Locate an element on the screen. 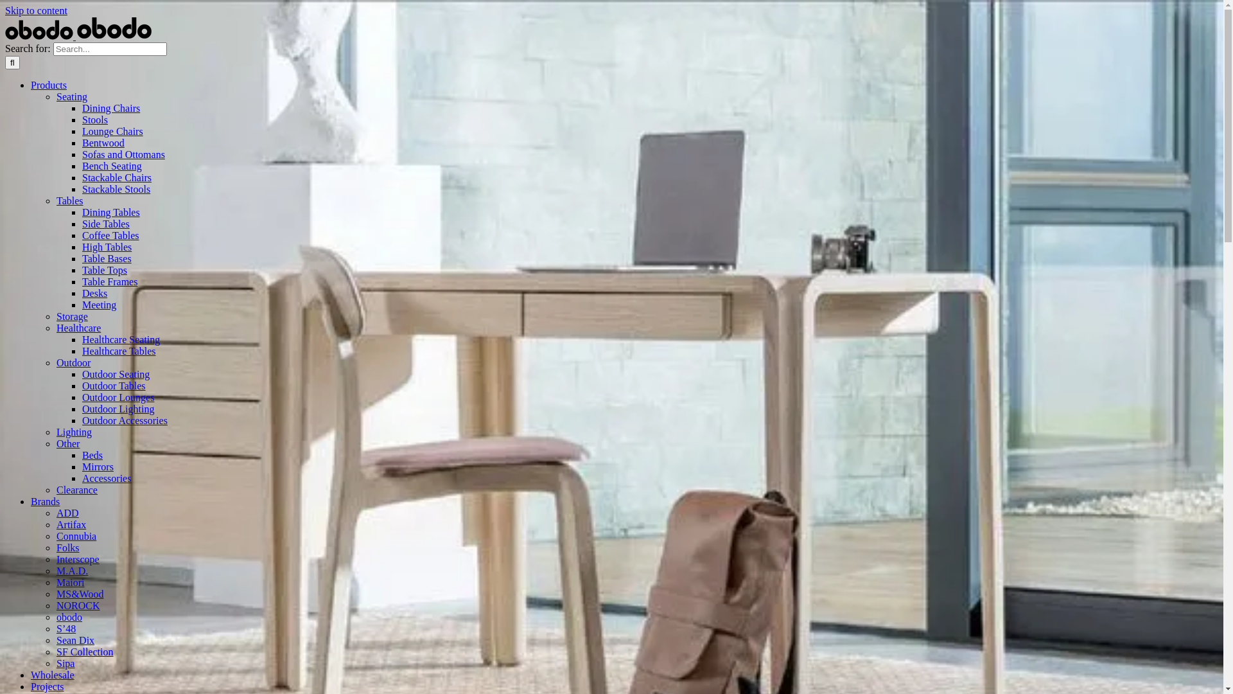  Outdoor Accessories is located at coordinates (125, 420).